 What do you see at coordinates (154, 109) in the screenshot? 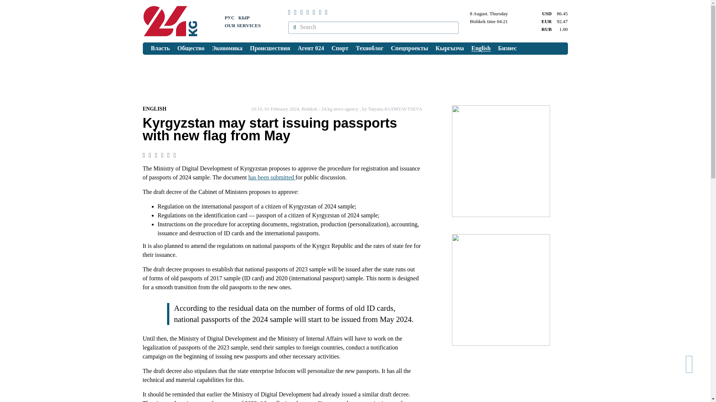
I see `ENGLISH` at bounding box center [154, 109].